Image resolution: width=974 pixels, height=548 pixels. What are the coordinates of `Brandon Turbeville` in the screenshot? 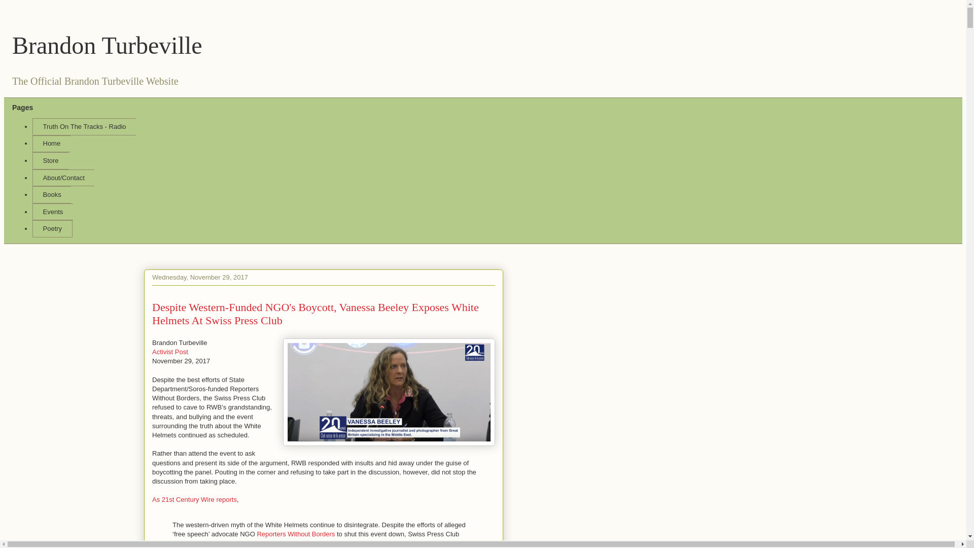 It's located at (107, 45).